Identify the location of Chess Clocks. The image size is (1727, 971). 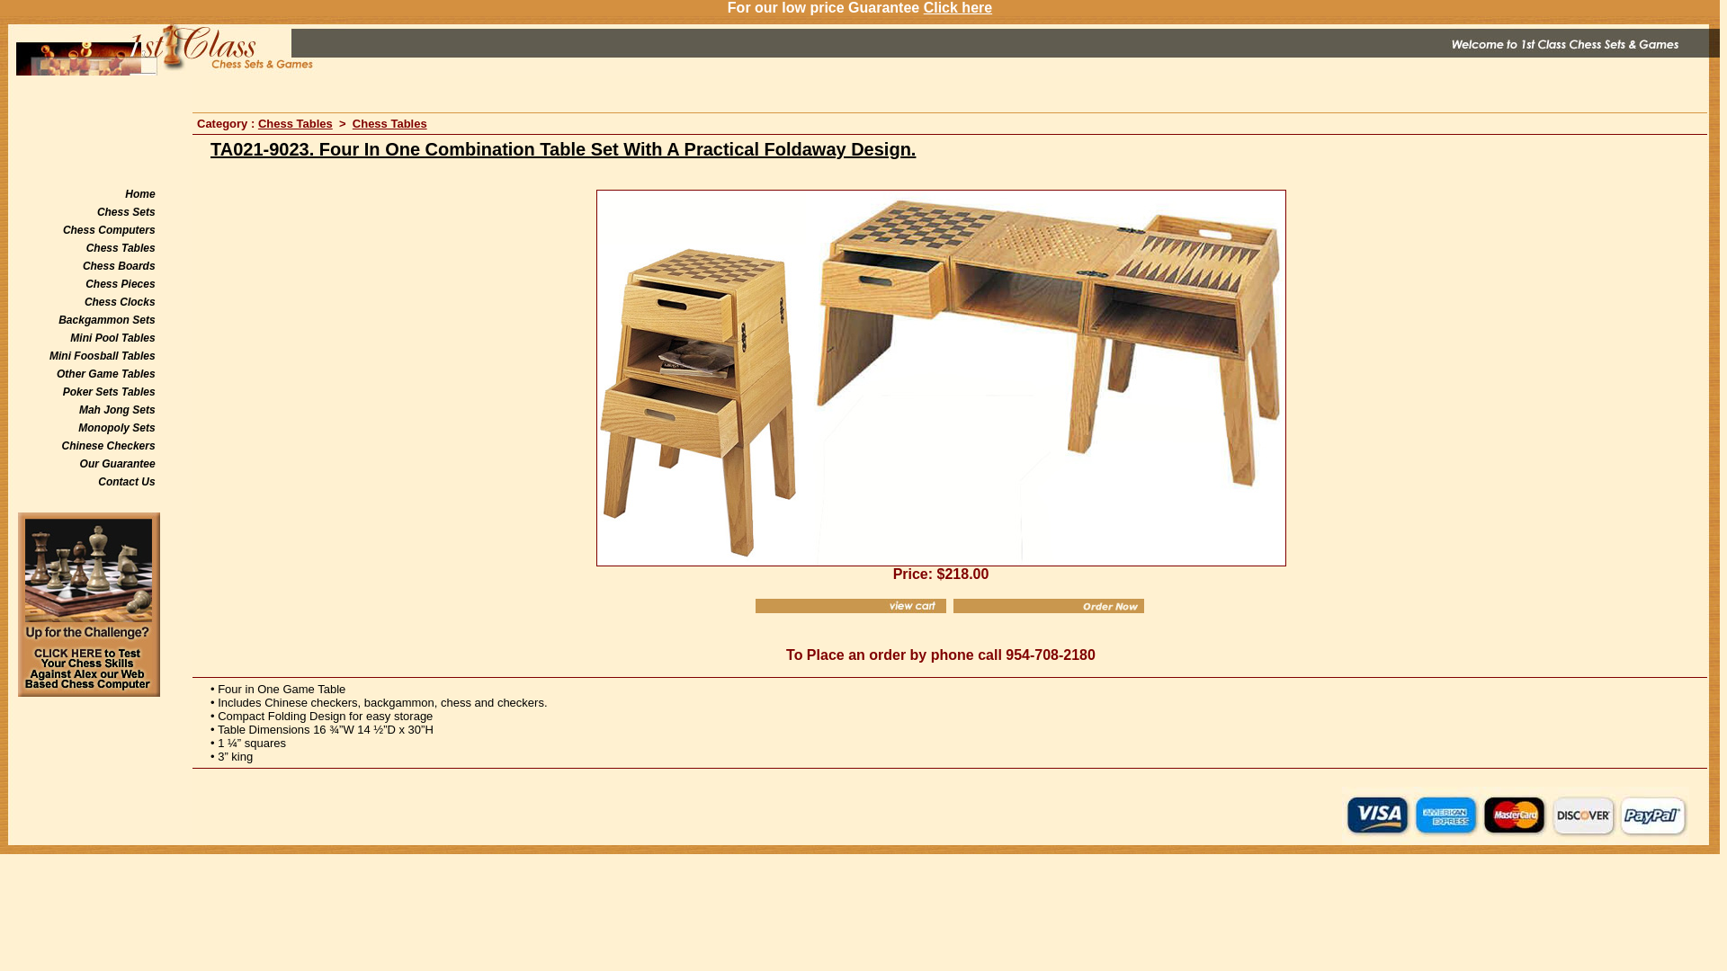
(121, 302).